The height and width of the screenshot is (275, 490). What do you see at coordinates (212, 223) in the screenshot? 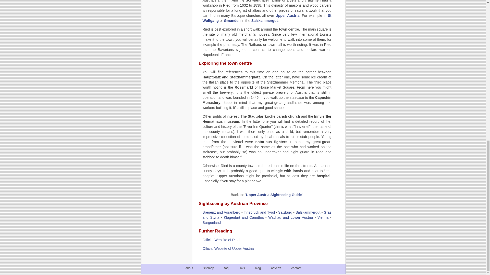
I see `Burgenland` at bounding box center [212, 223].